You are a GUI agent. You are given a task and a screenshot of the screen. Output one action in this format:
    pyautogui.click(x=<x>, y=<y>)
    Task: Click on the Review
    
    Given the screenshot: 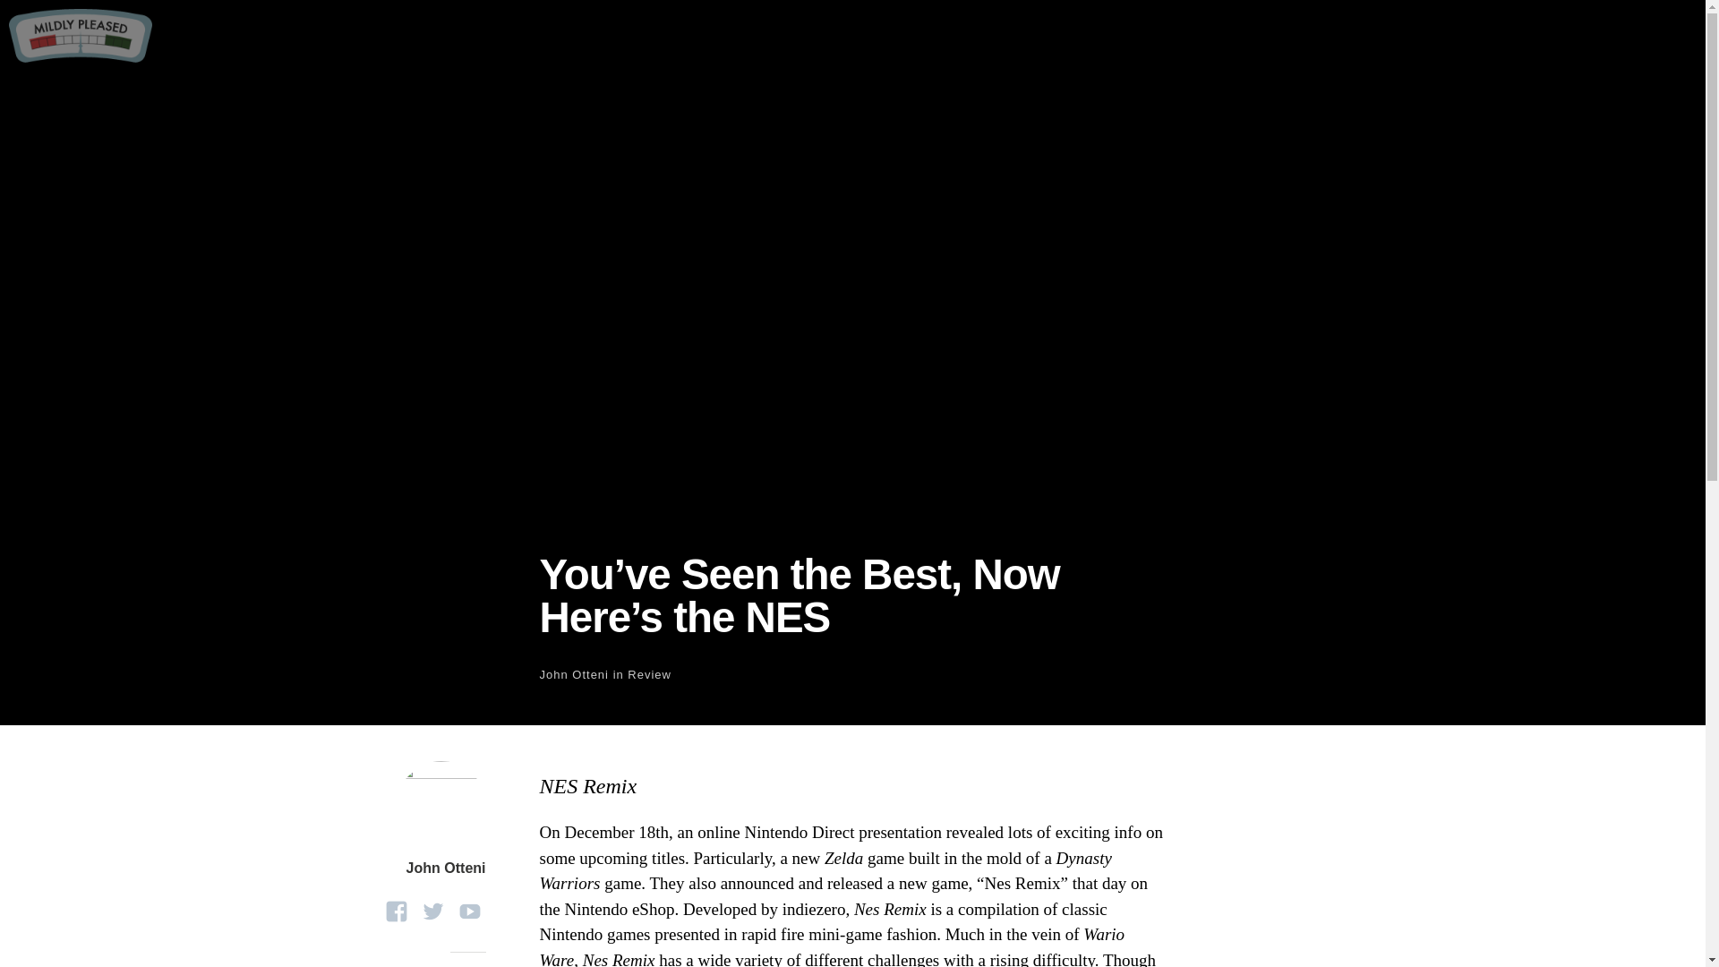 What is the action you would take?
    pyautogui.click(x=649, y=675)
    